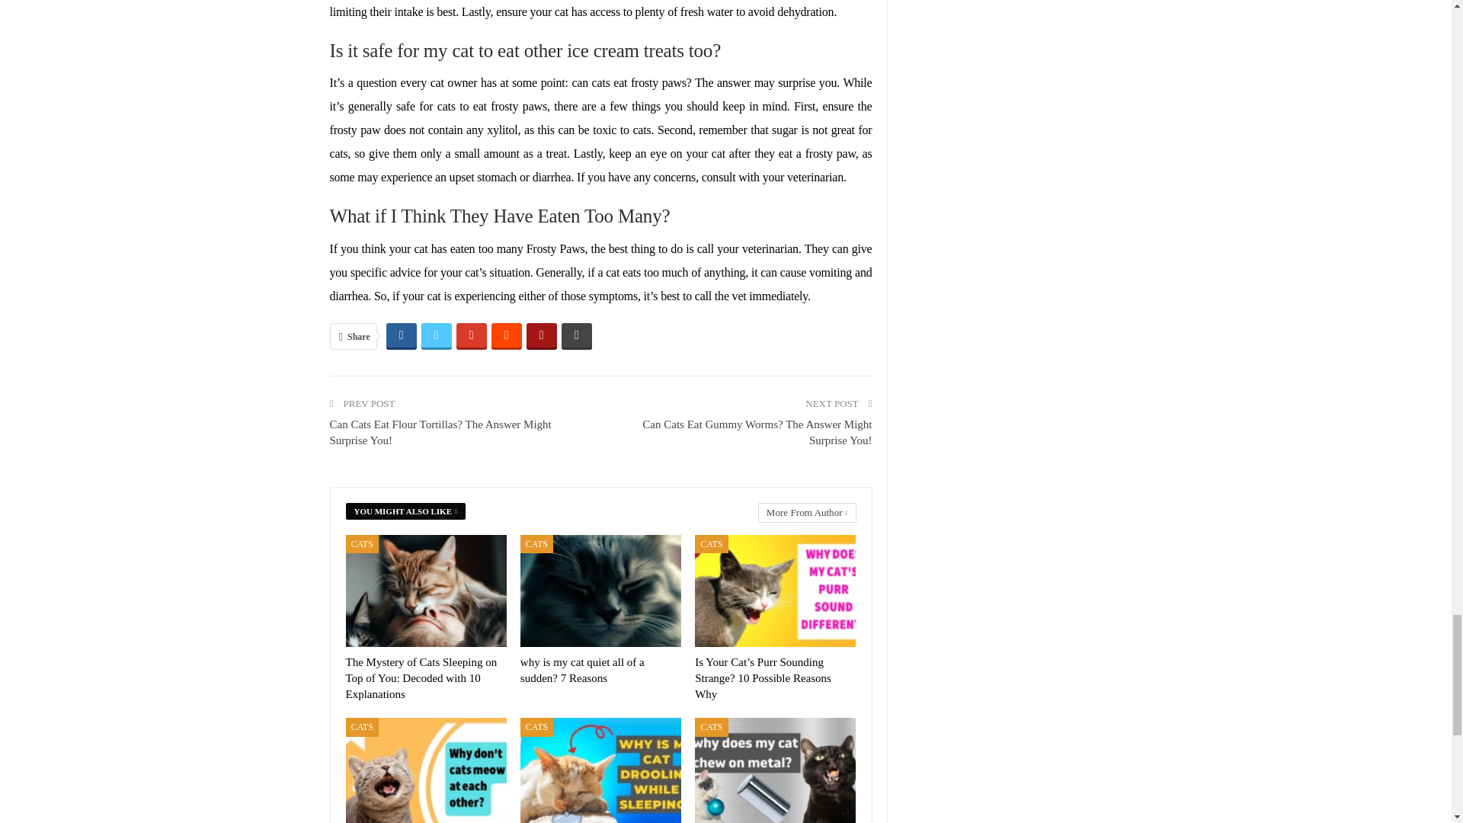 The image size is (1463, 823). Describe the element at coordinates (536, 544) in the screenshot. I see `CATS` at that location.